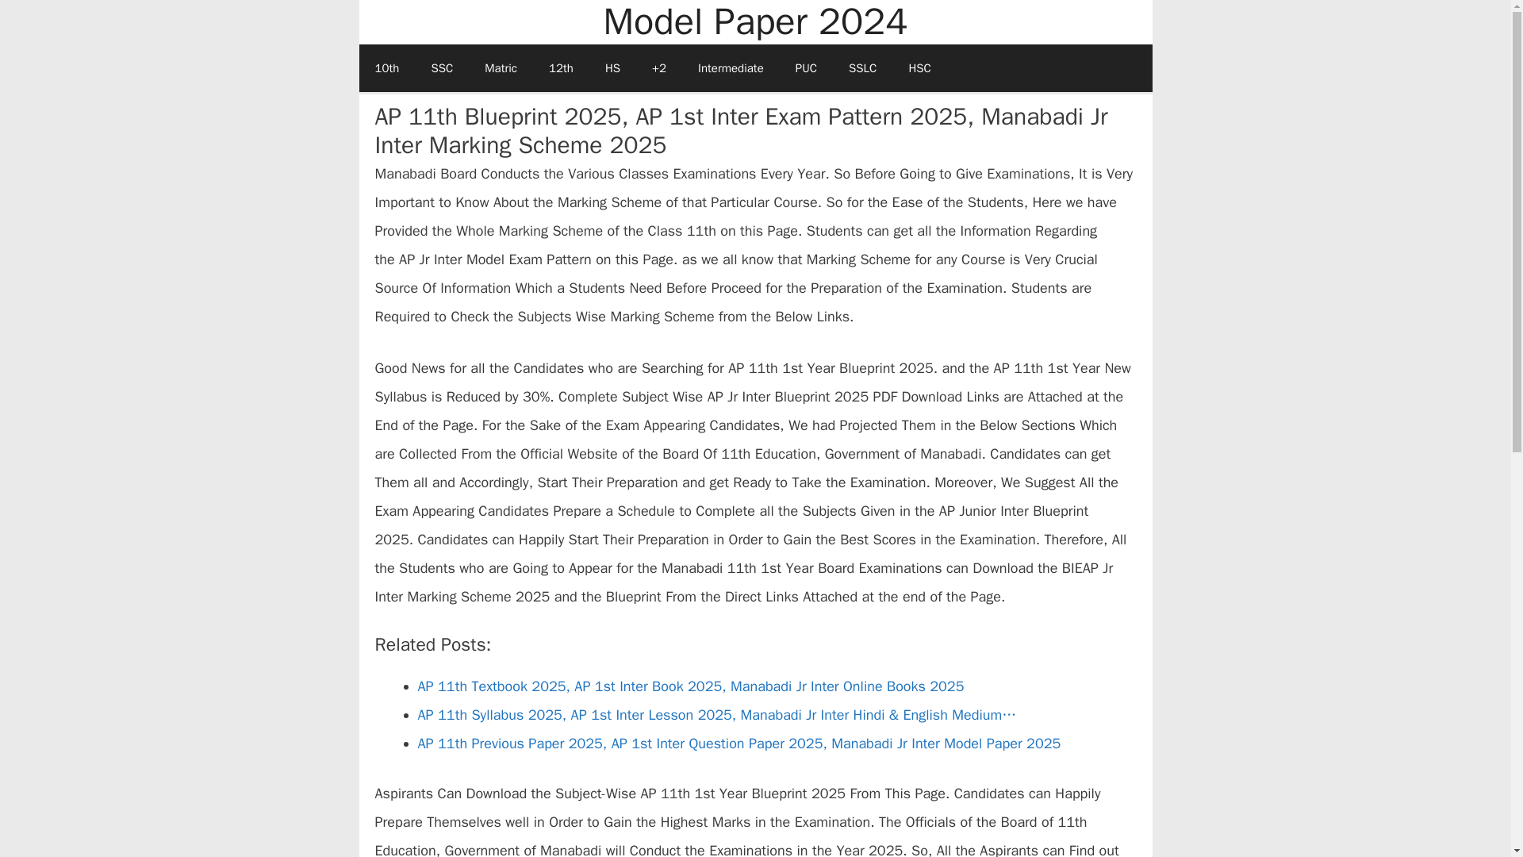  What do you see at coordinates (731, 68) in the screenshot?
I see `Intermediate` at bounding box center [731, 68].